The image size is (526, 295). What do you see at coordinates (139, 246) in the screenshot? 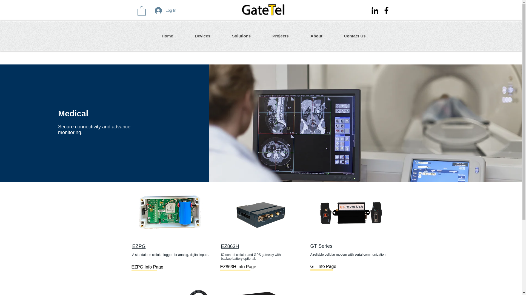
I see `EZPG` at bounding box center [139, 246].